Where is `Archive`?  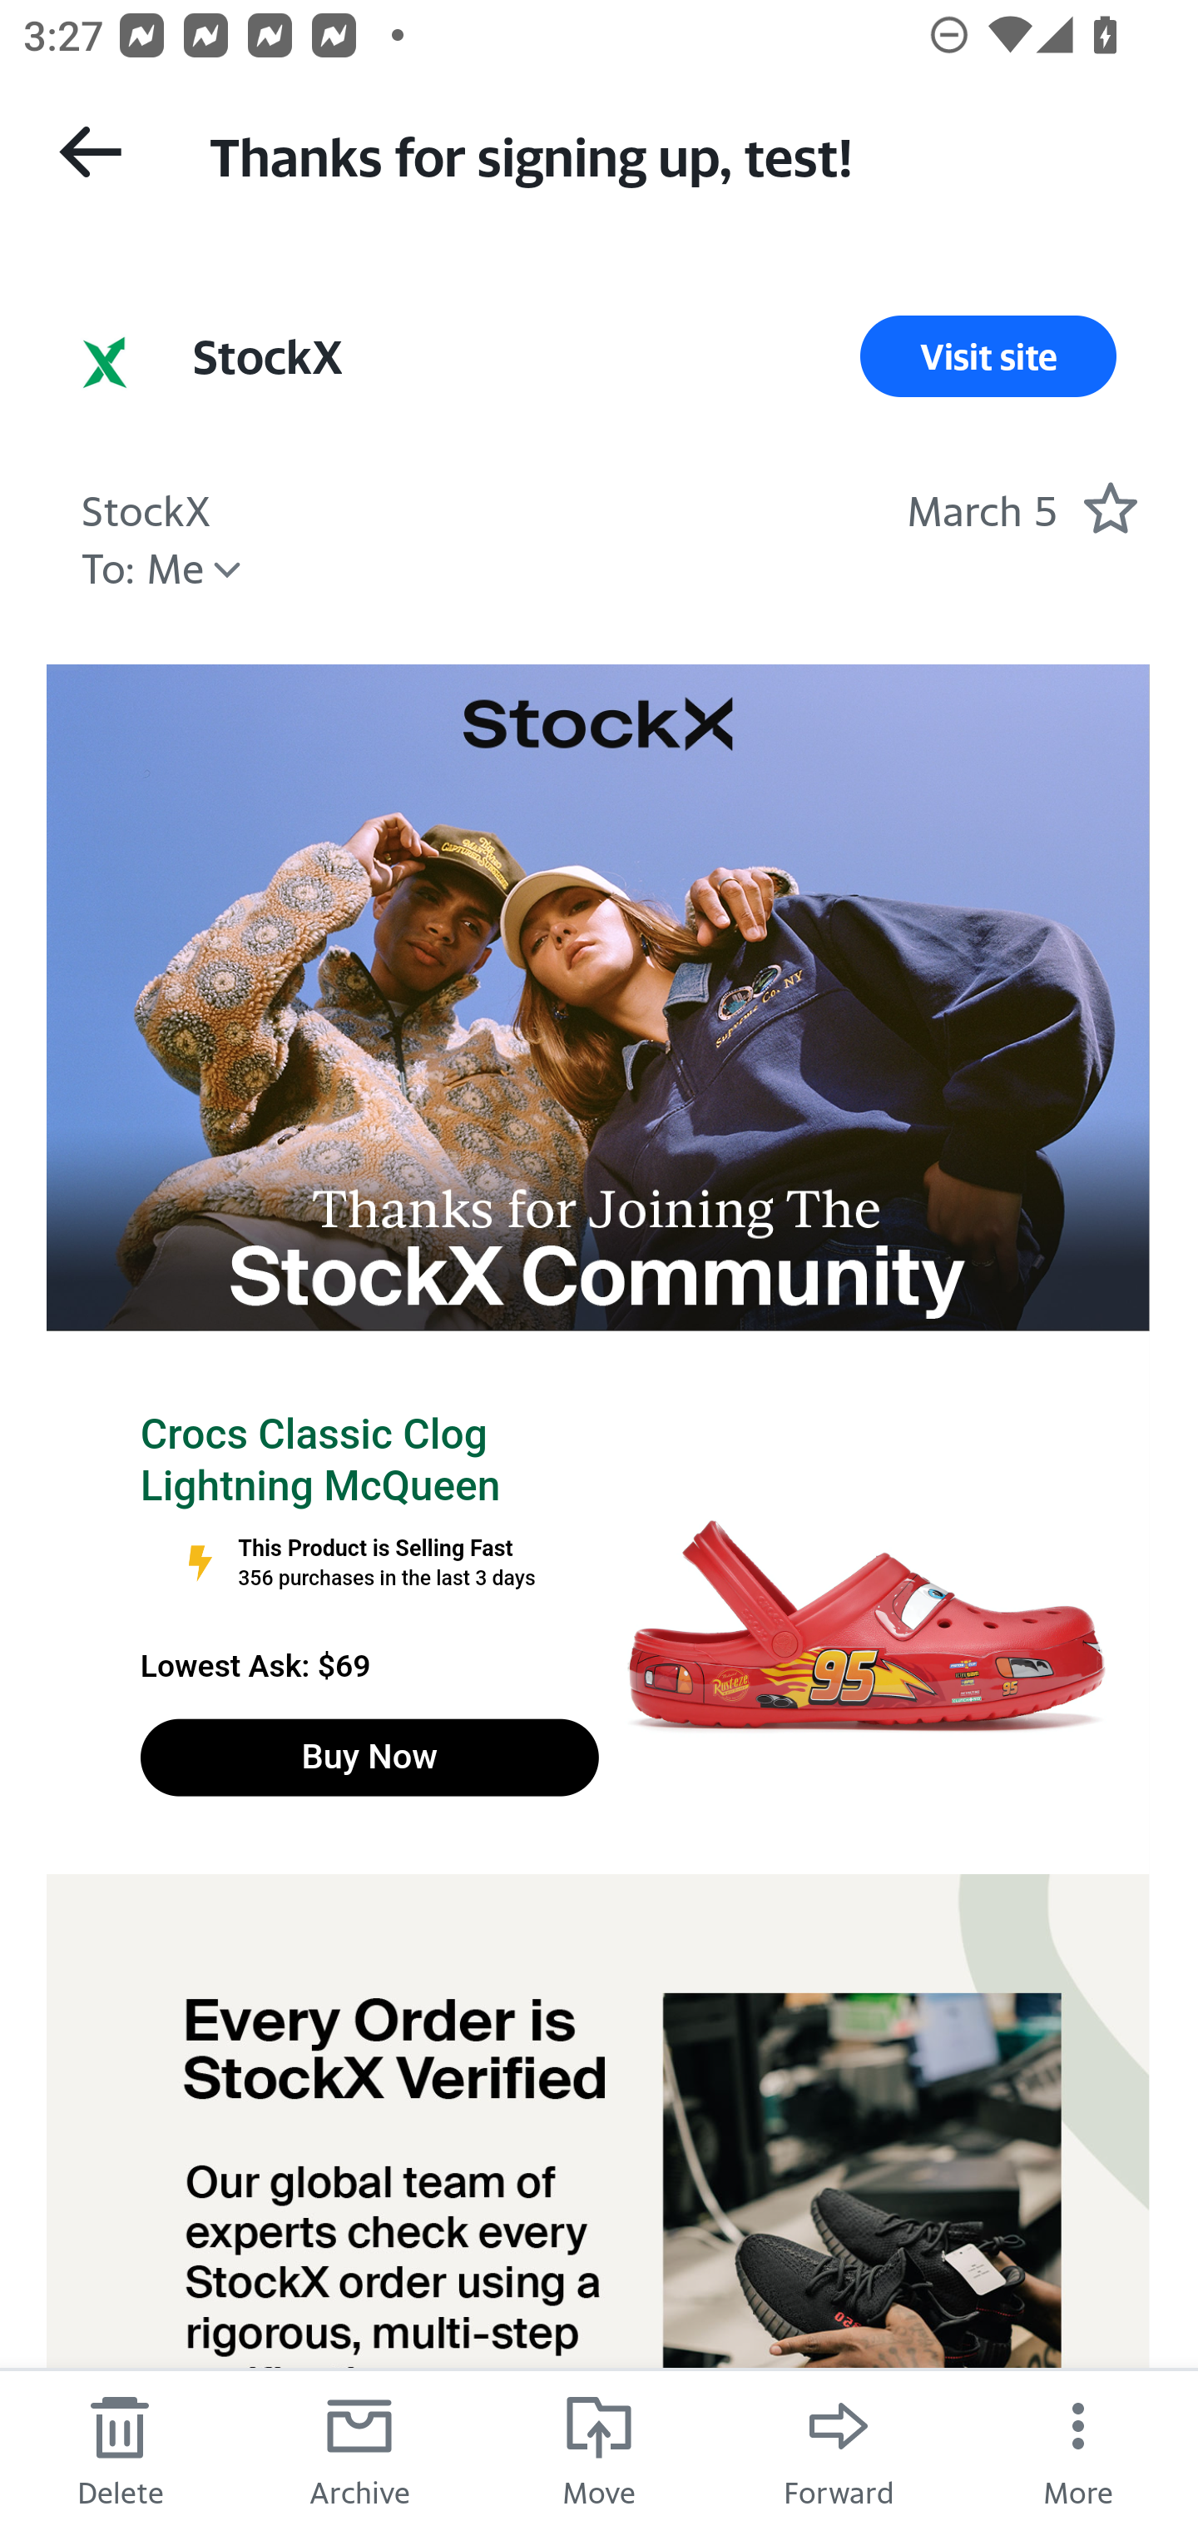 Archive is located at coordinates (359, 2449).